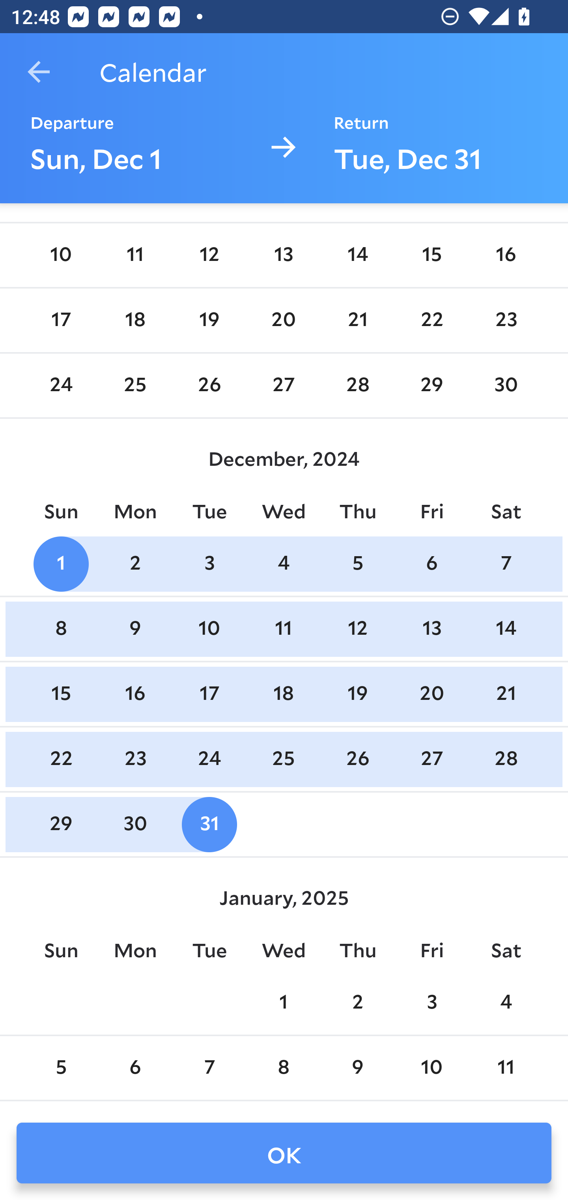 This screenshot has height=1200, width=568. I want to click on 30, so click(135, 824).